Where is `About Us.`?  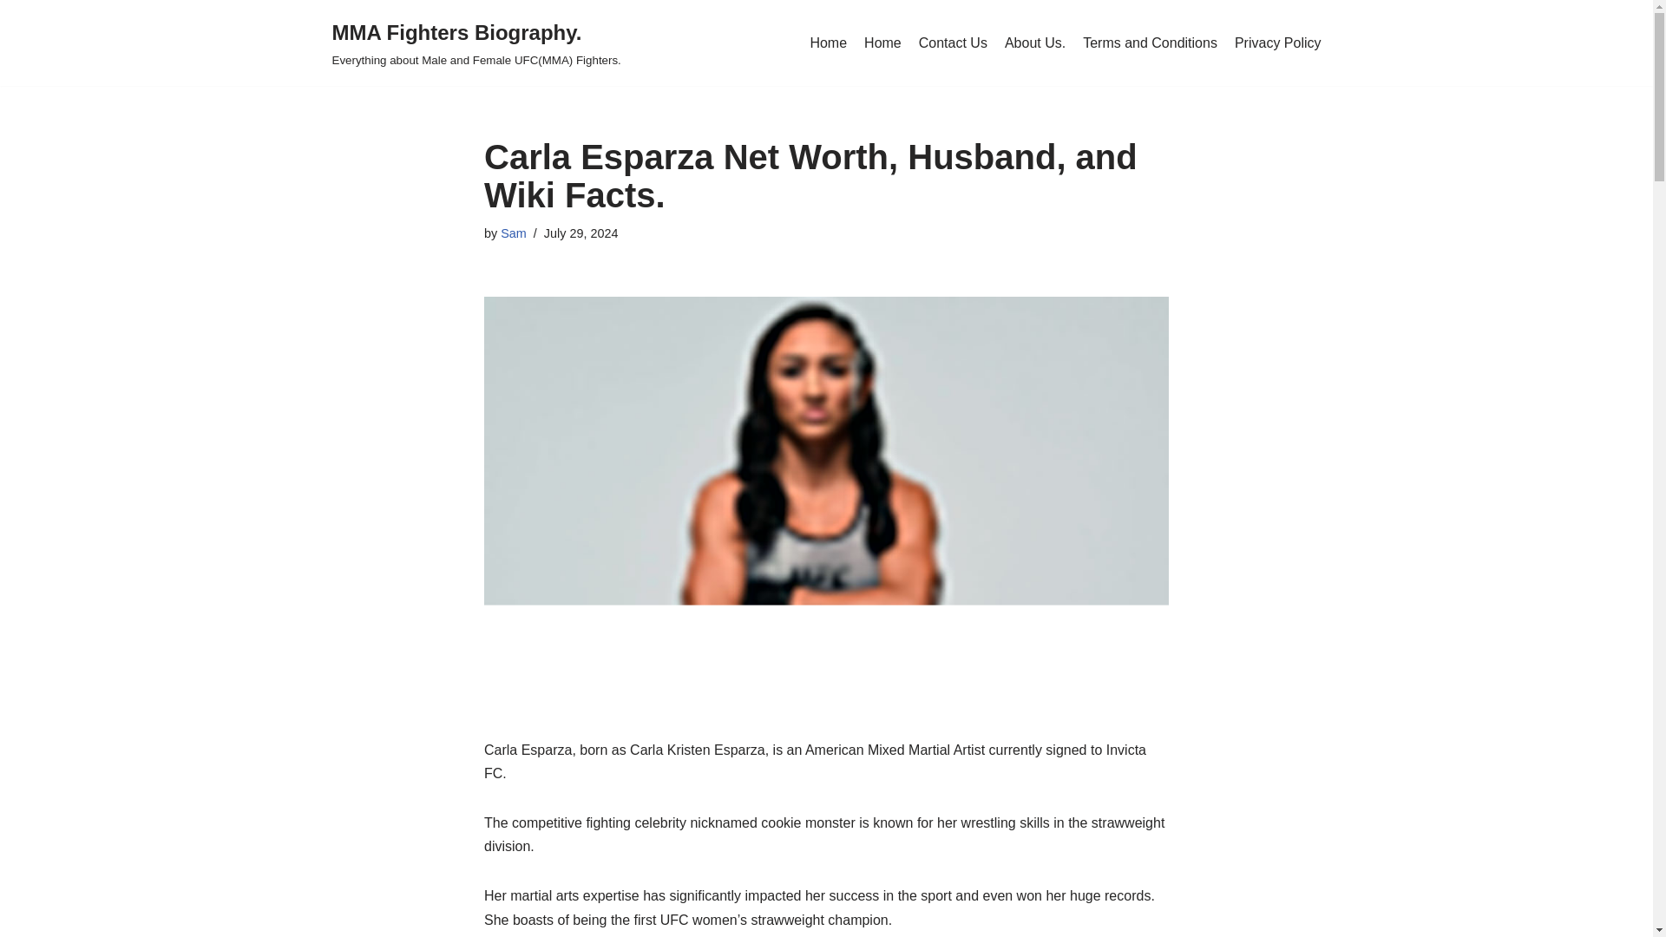 About Us. is located at coordinates (1034, 43).